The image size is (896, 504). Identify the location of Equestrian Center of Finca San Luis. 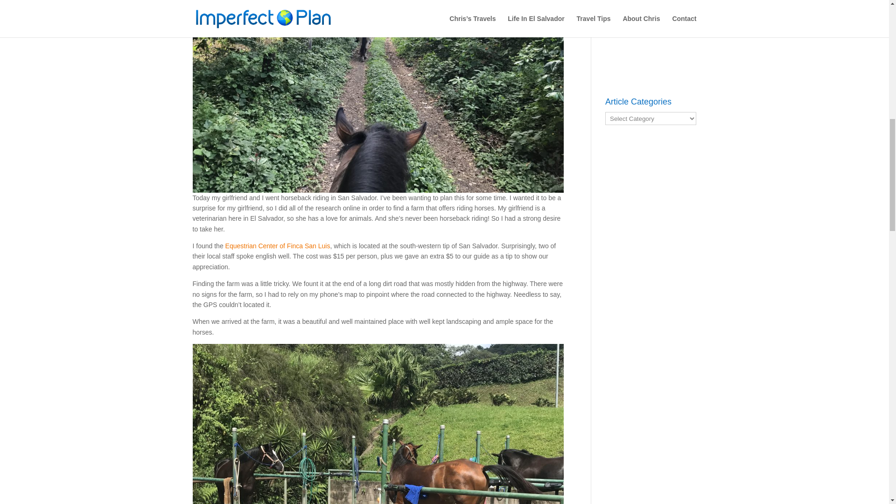
(278, 245).